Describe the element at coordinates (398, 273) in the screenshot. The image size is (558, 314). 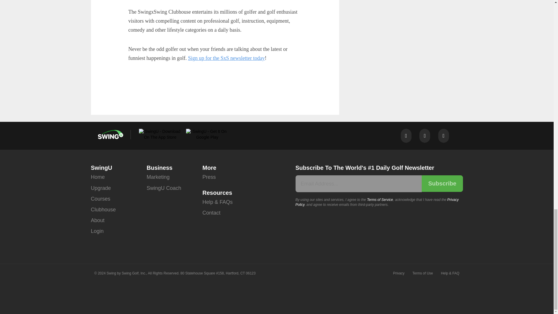
I see `Privacy` at that location.